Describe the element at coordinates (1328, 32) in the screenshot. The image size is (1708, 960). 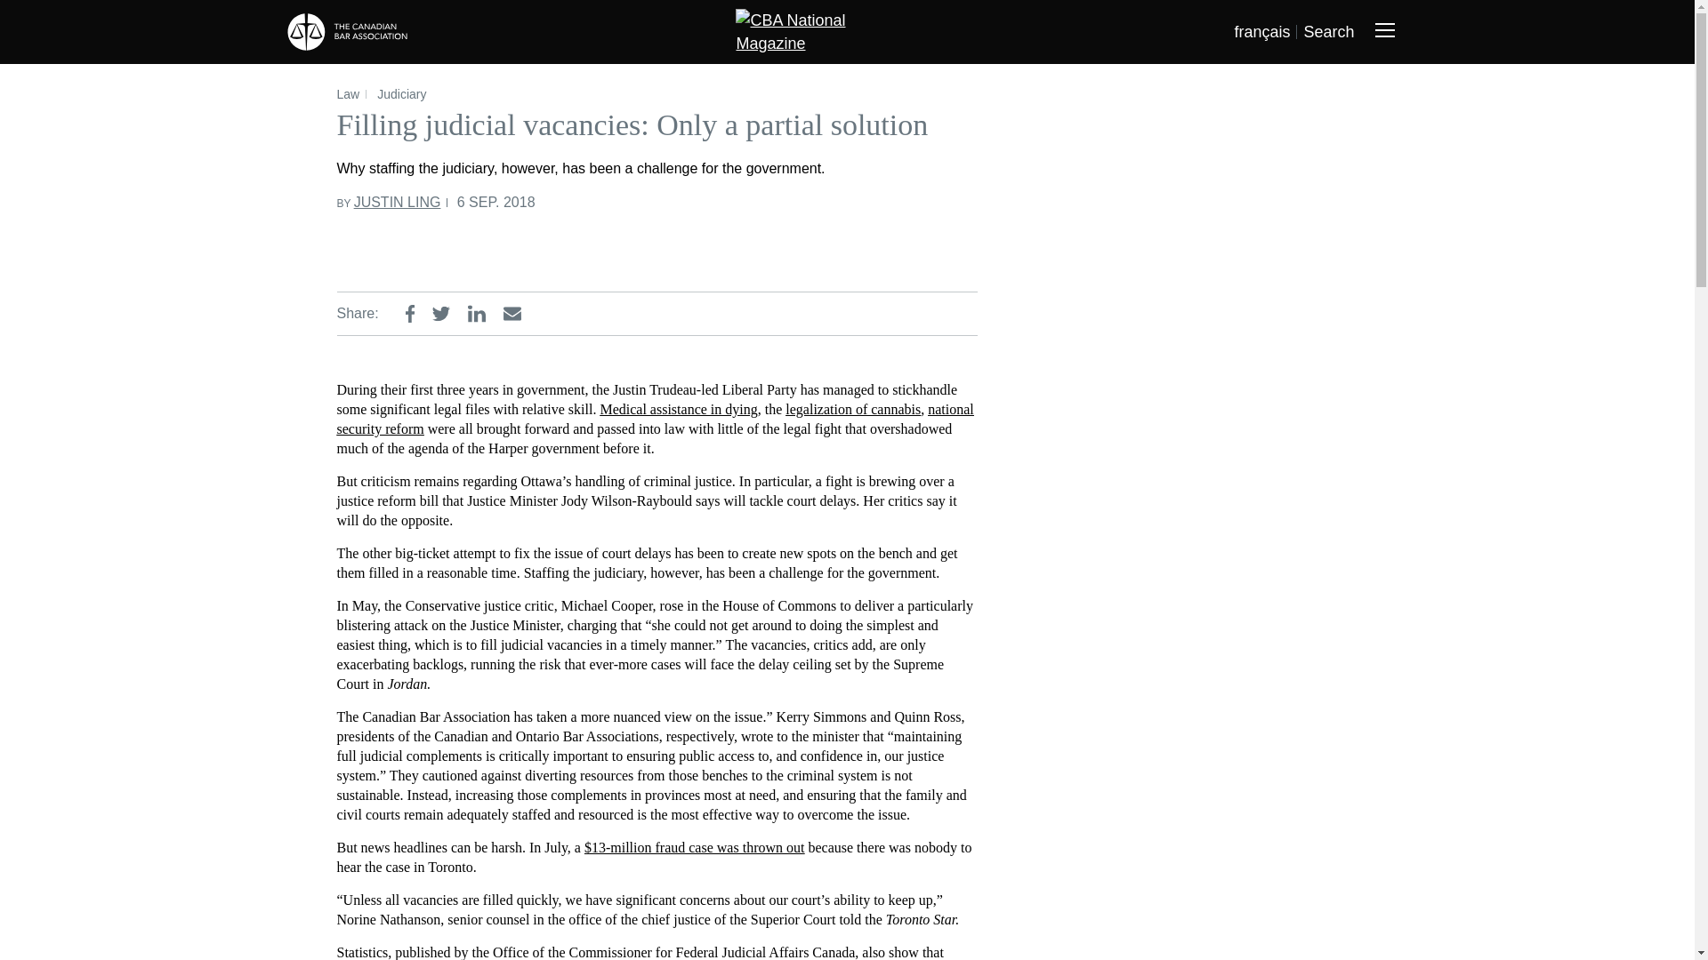
I see `Search` at that location.